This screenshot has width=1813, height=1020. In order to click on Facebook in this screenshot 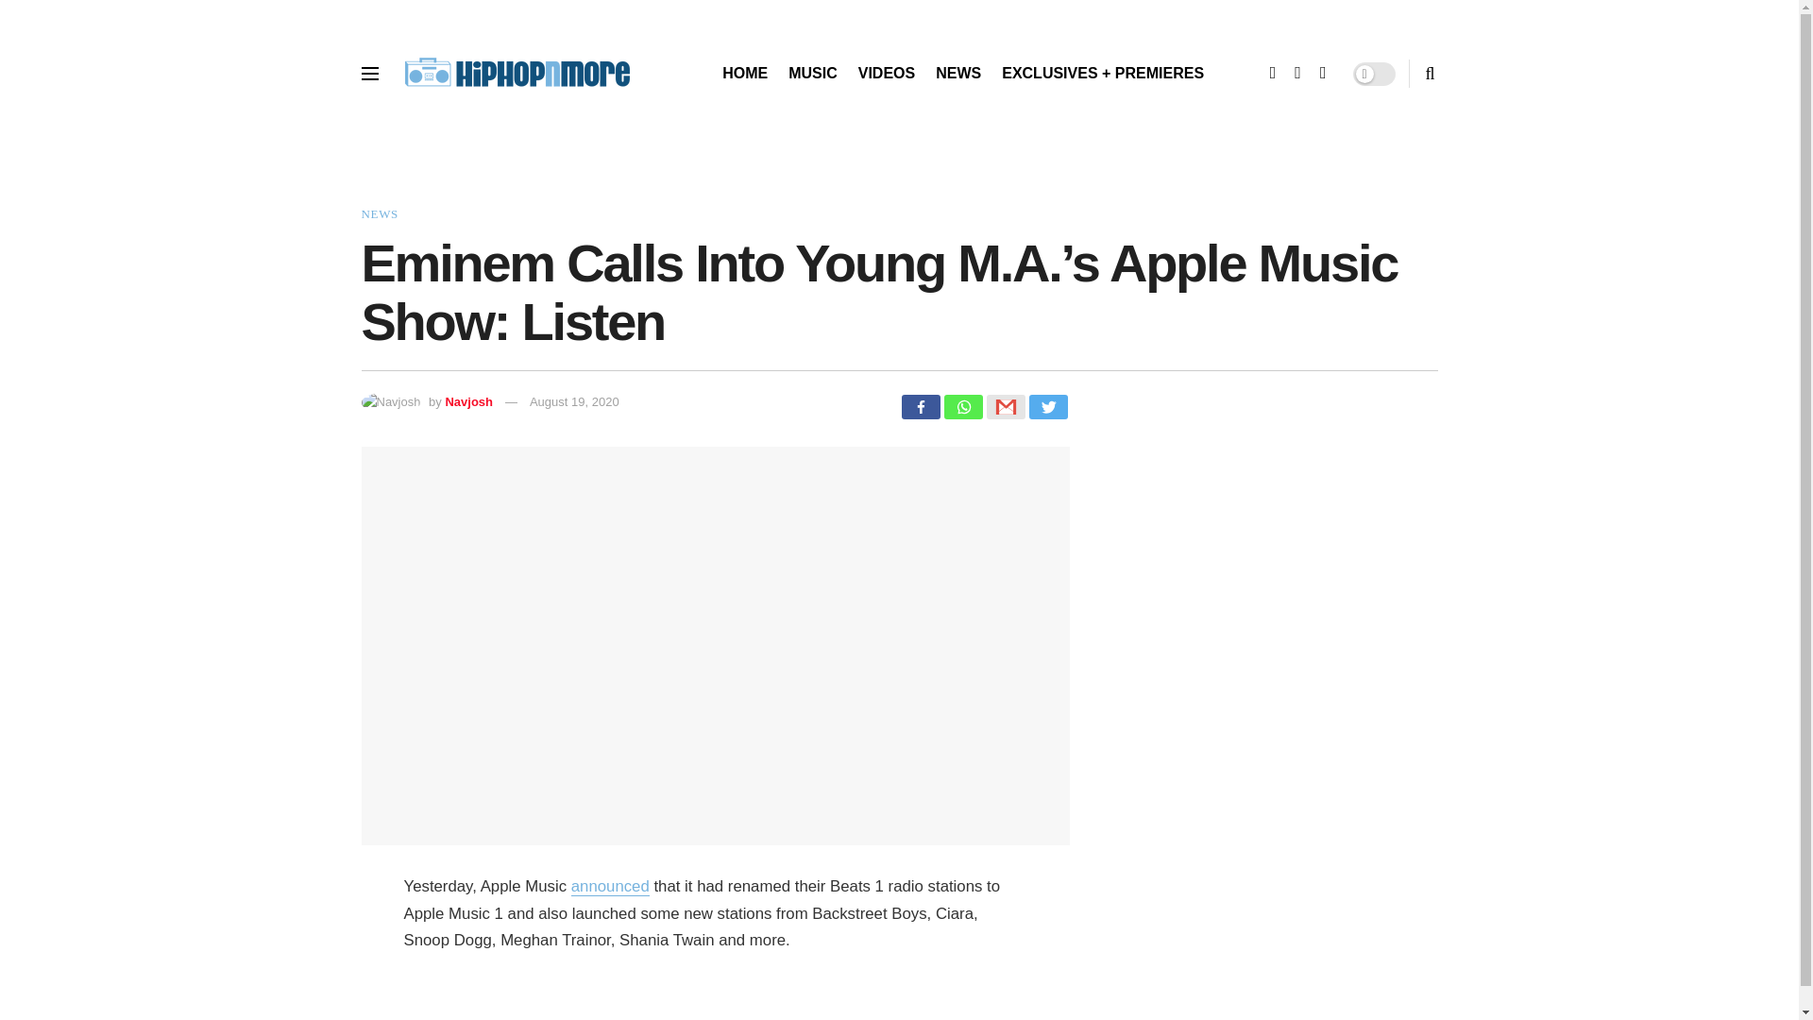, I will do `click(920, 406)`.